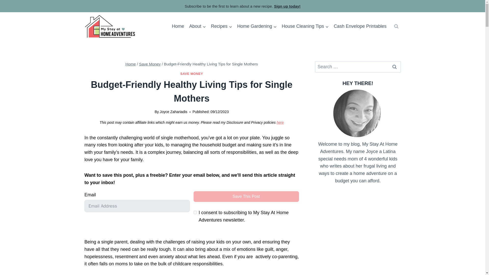 The height and width of the screenshot is (275, 489). What do you see at coordinates (130, 64) in the screenshot?
I see `Home` at bounding box center [130, 64].